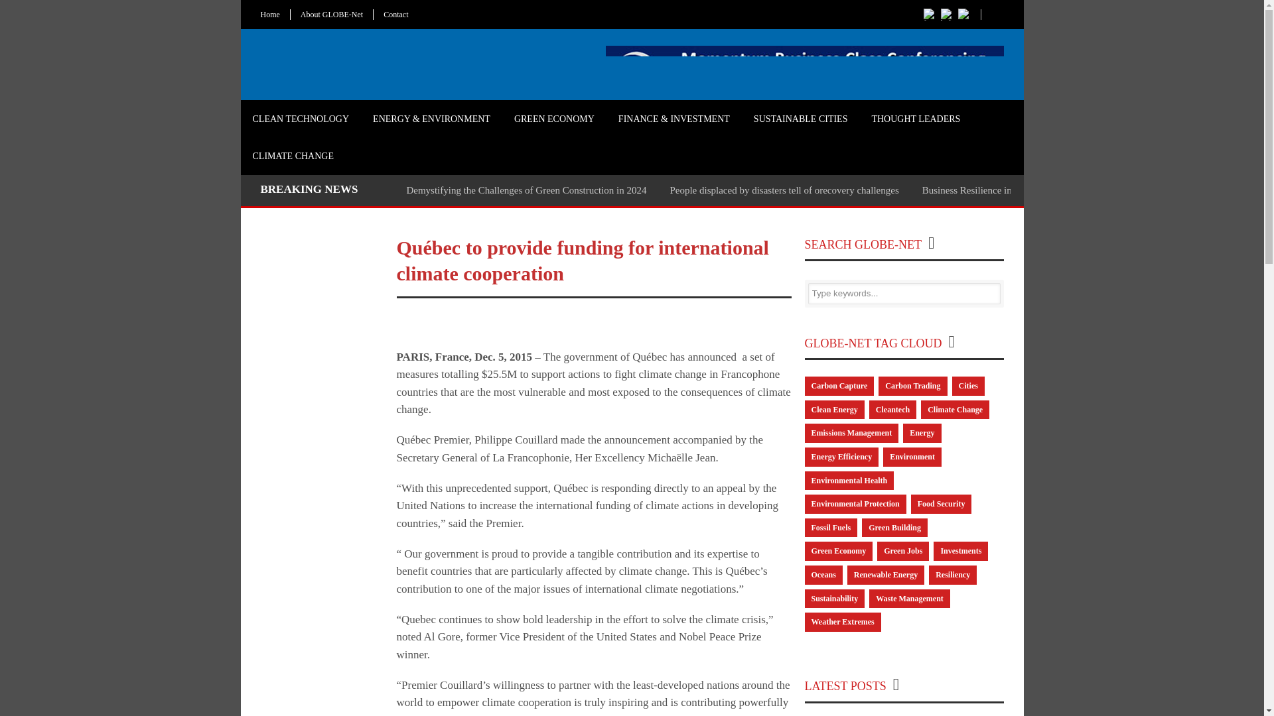 The image size is (1274, 716). Describe the element at coordinates (300, 119) in the screenshot. I see `CLEAN TECHNOLOGY` at that location.